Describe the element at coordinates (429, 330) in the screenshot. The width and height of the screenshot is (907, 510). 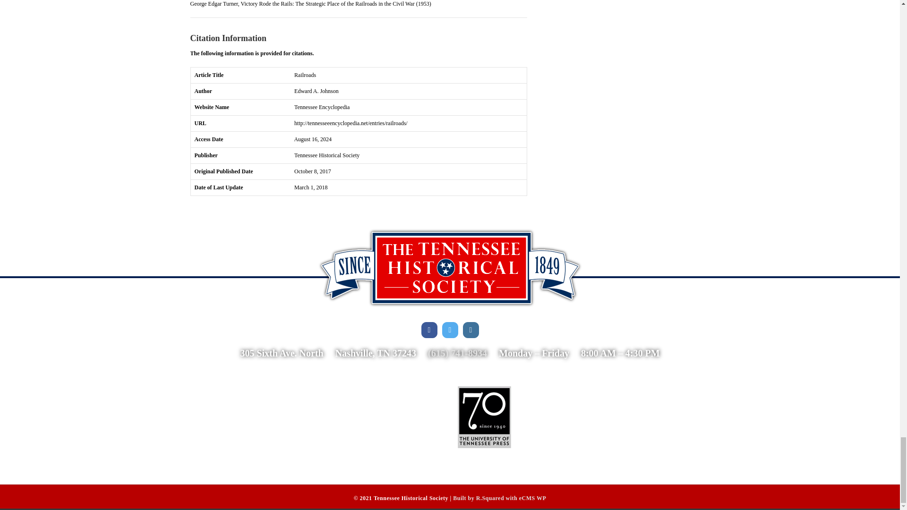
I see `Facebook` at that location.